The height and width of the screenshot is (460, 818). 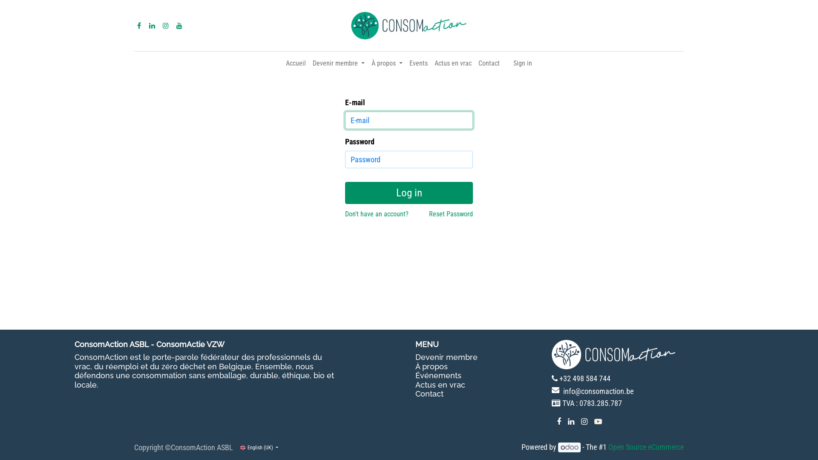 What do you see at coordinates (489, 63) in the screenshot?
I see `Contact` at bounding box center [489, 63].